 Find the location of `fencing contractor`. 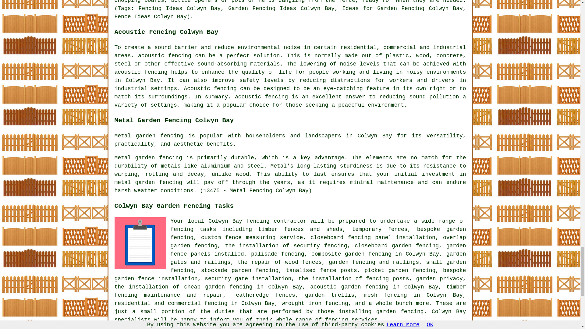

fencing contractor is located at coordinates (276, 221).